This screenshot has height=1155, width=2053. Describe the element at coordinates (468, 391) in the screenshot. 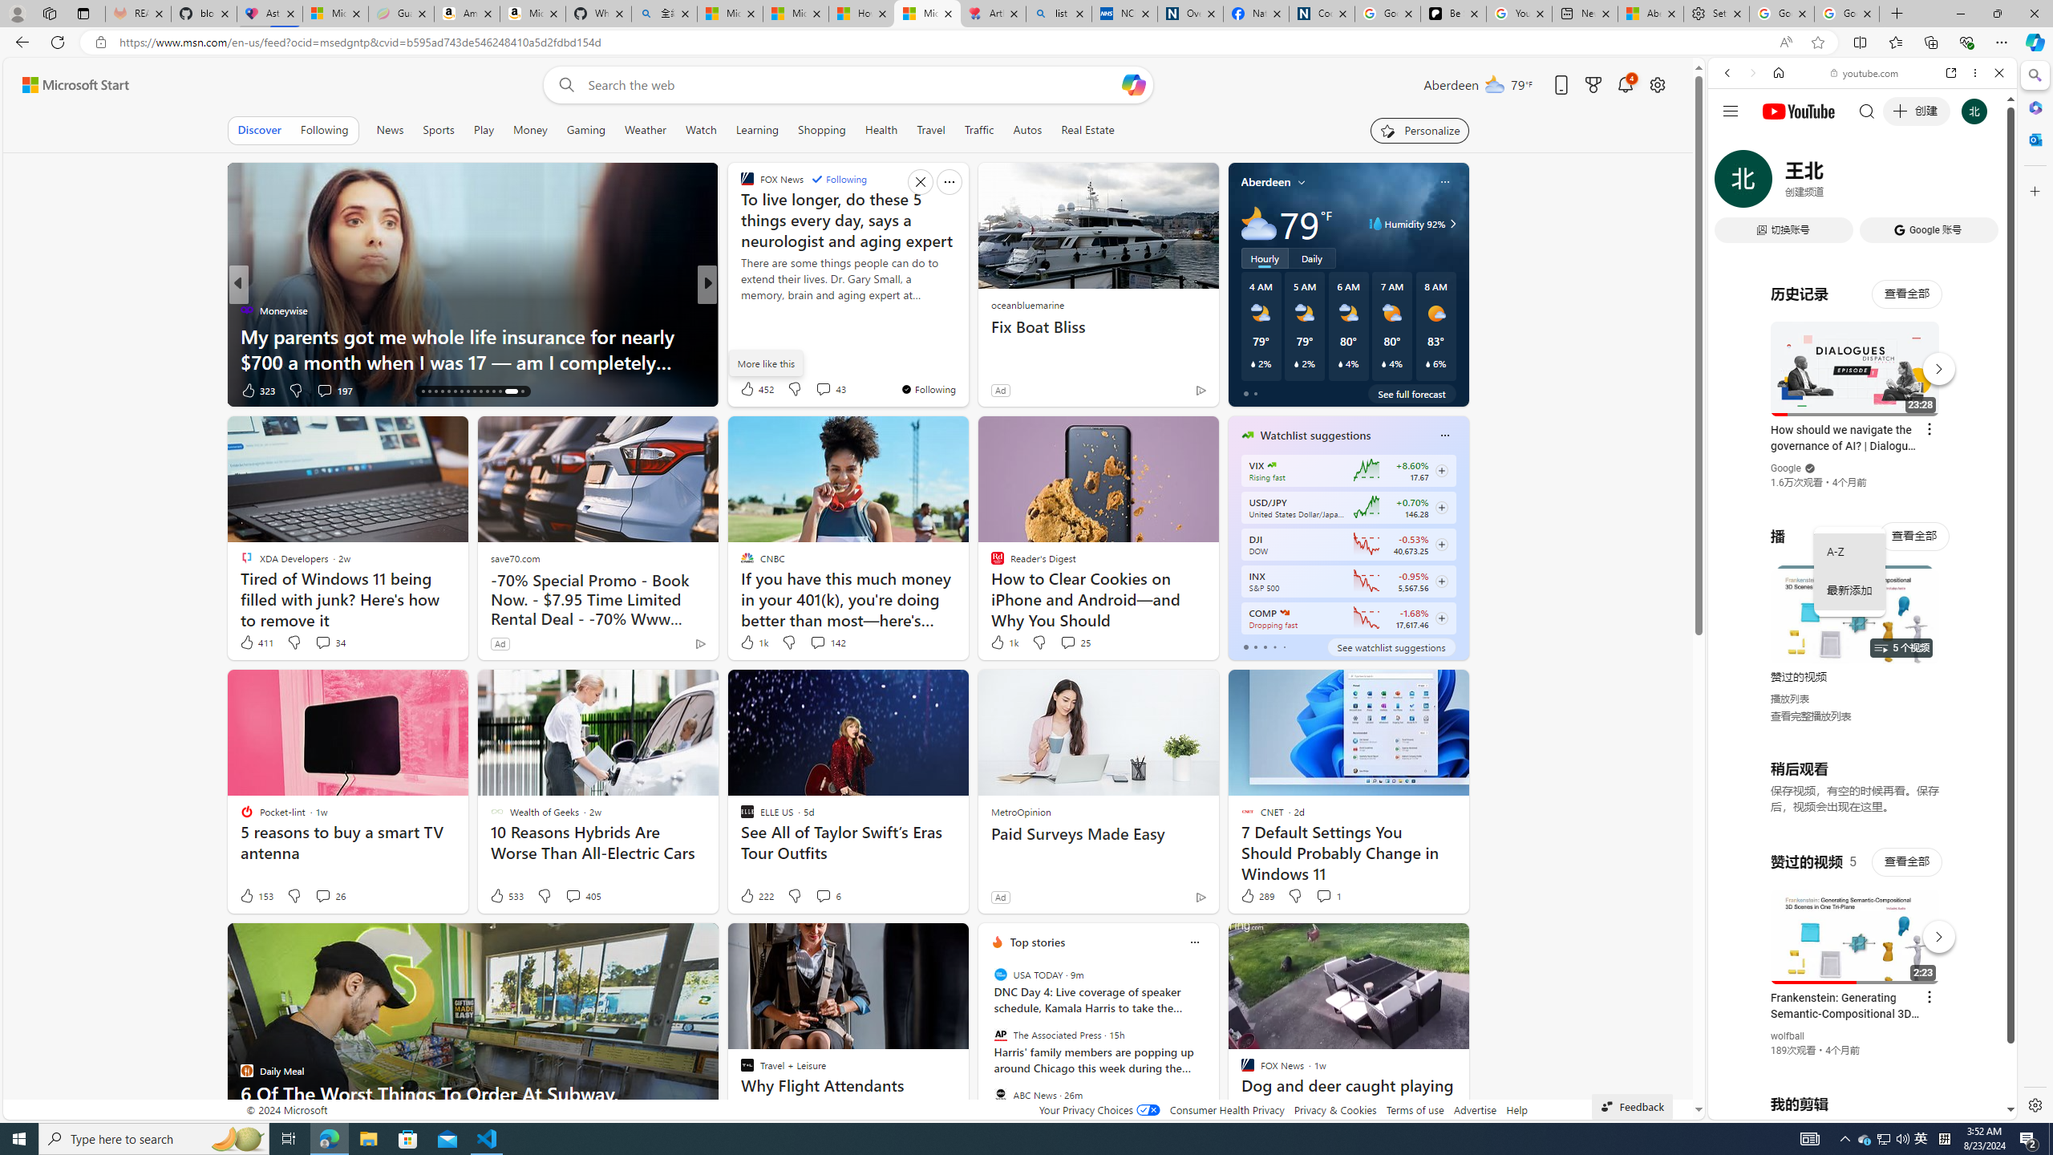

I see `AutomationID: tab-23` at that location.